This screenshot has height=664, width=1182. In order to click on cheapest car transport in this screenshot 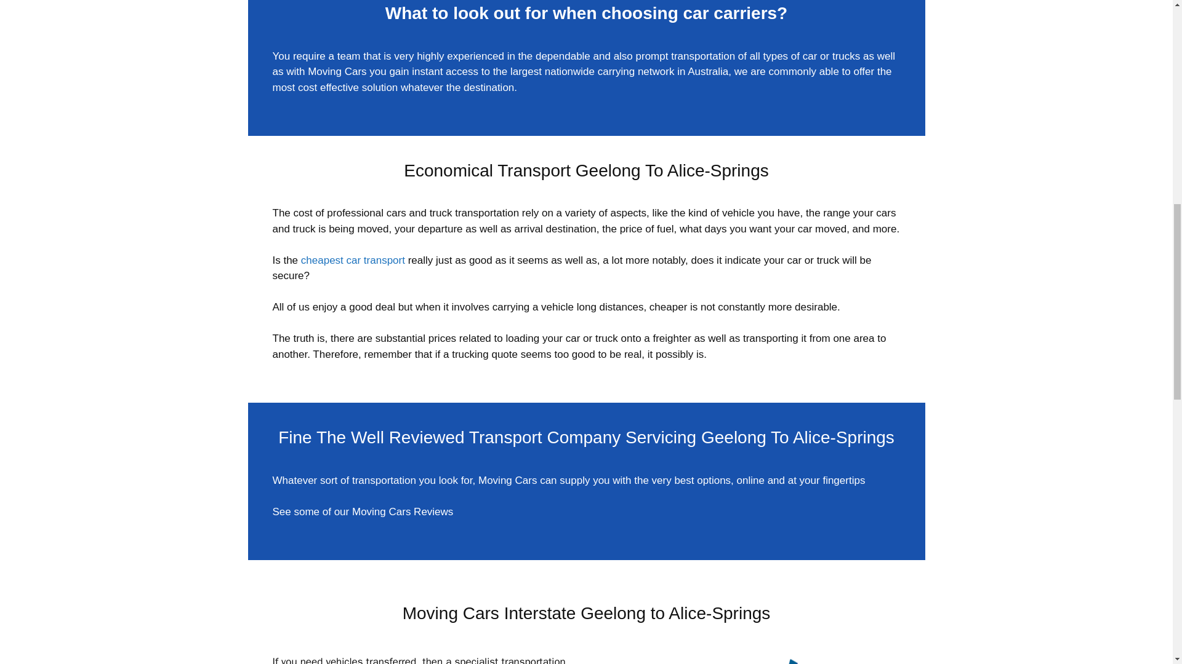, I will do `click(353, 260)`.